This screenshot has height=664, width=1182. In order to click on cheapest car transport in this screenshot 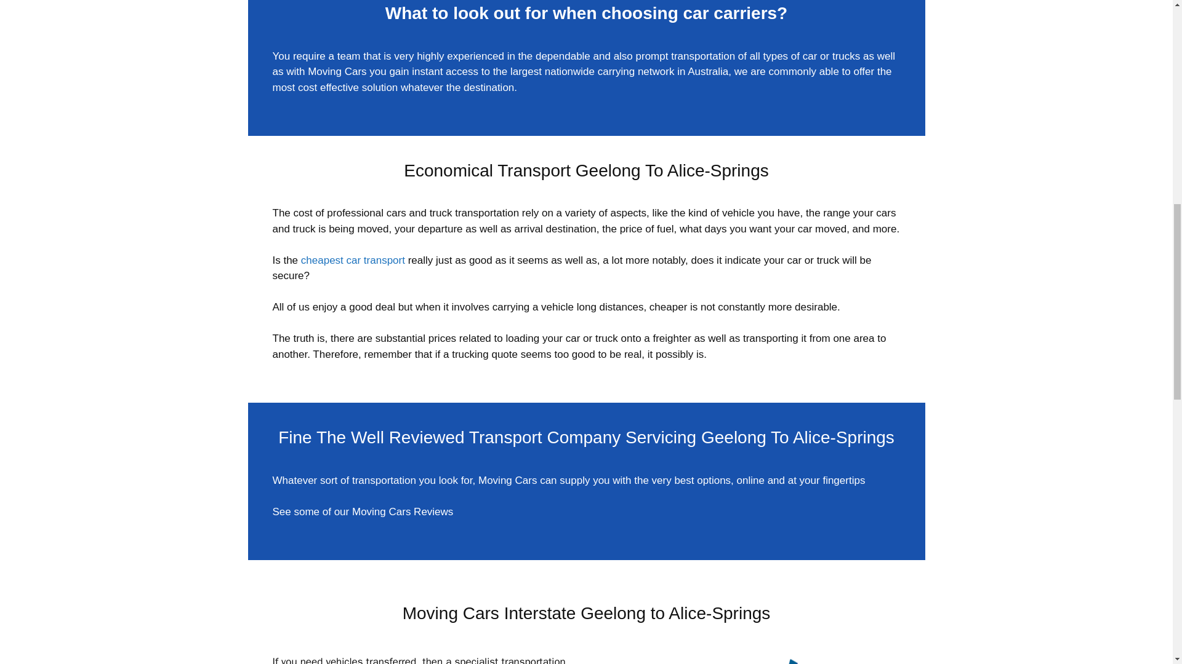, I will do `click(353, 260)`.